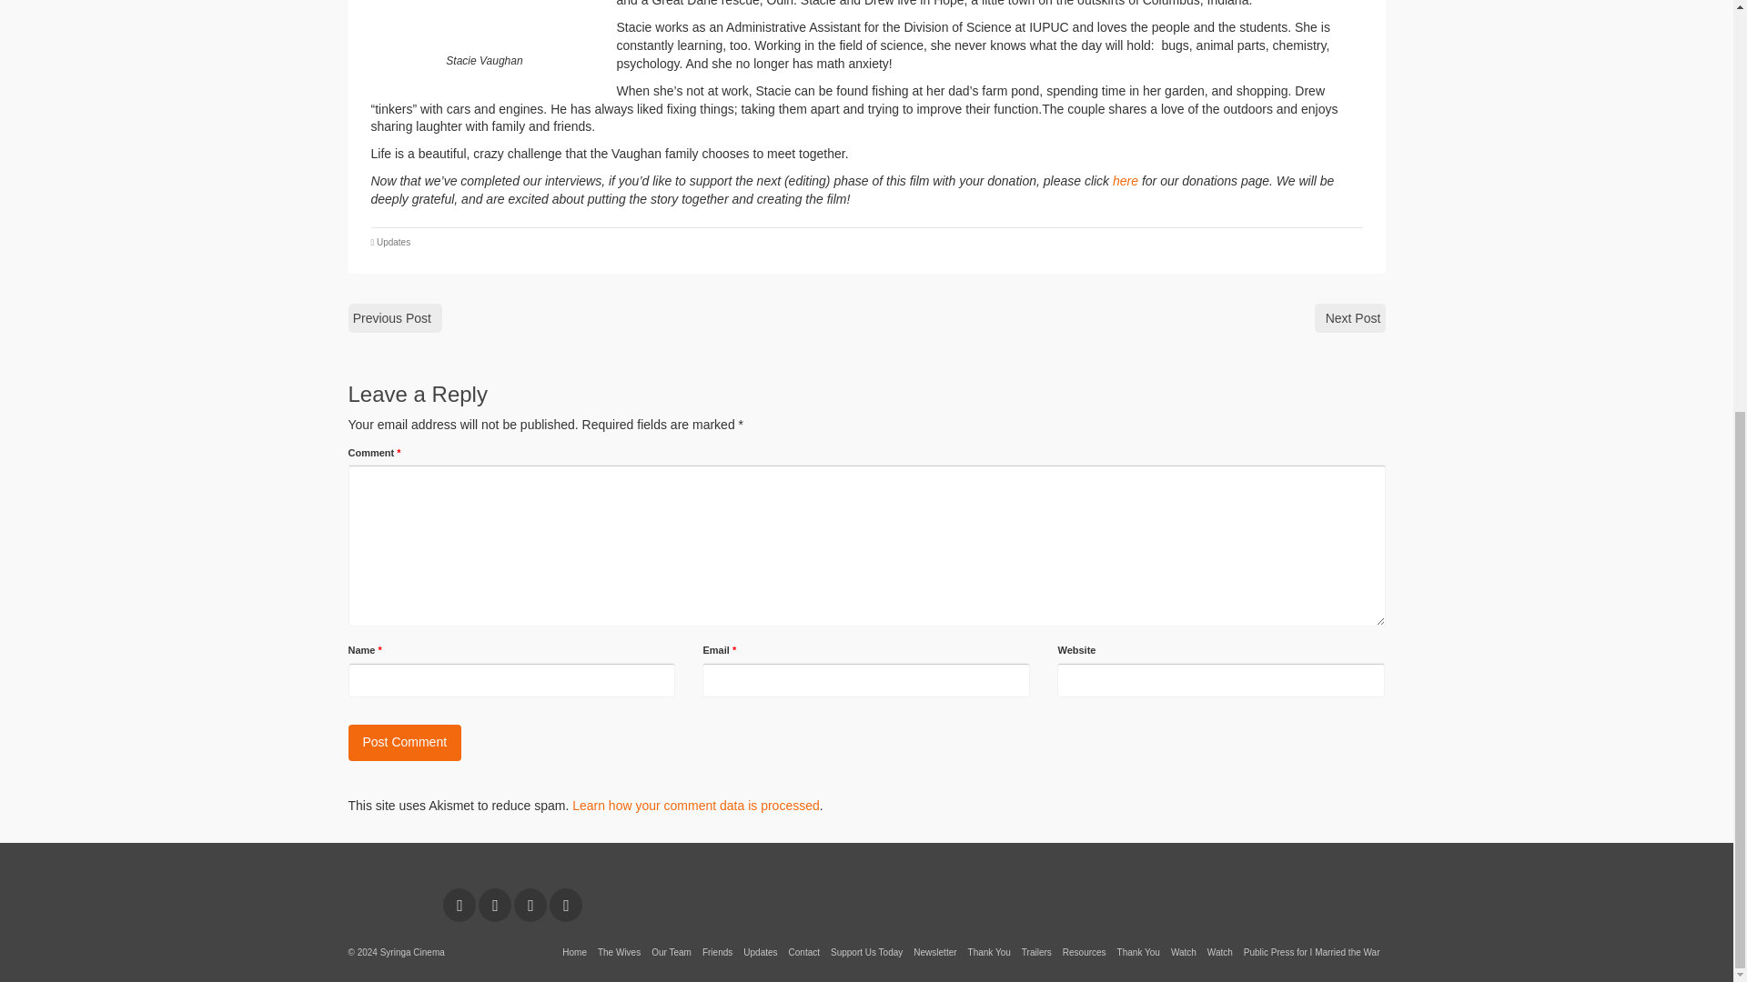 This screenshot has height=982, width=1747. Describe the element at coordinates (393, 242) in the screenshot. I see `Updates` at that location.